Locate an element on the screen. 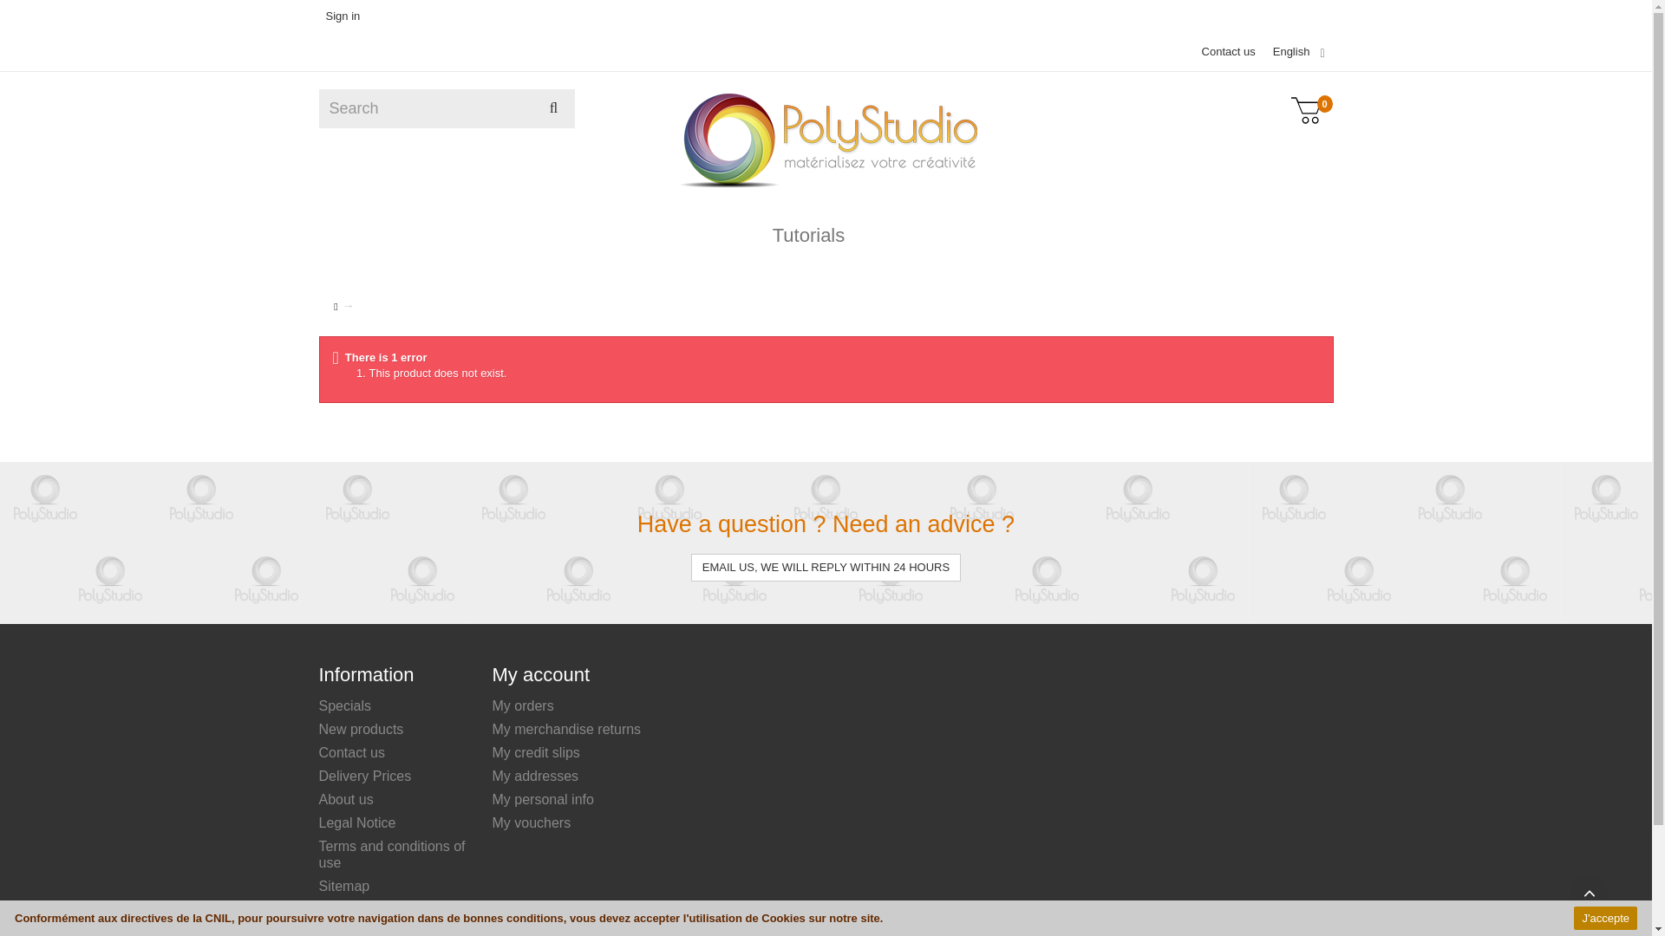 The width and height of the screenshot is (1665, 936). View my shopping cart is located at coordinates (1304, 115).